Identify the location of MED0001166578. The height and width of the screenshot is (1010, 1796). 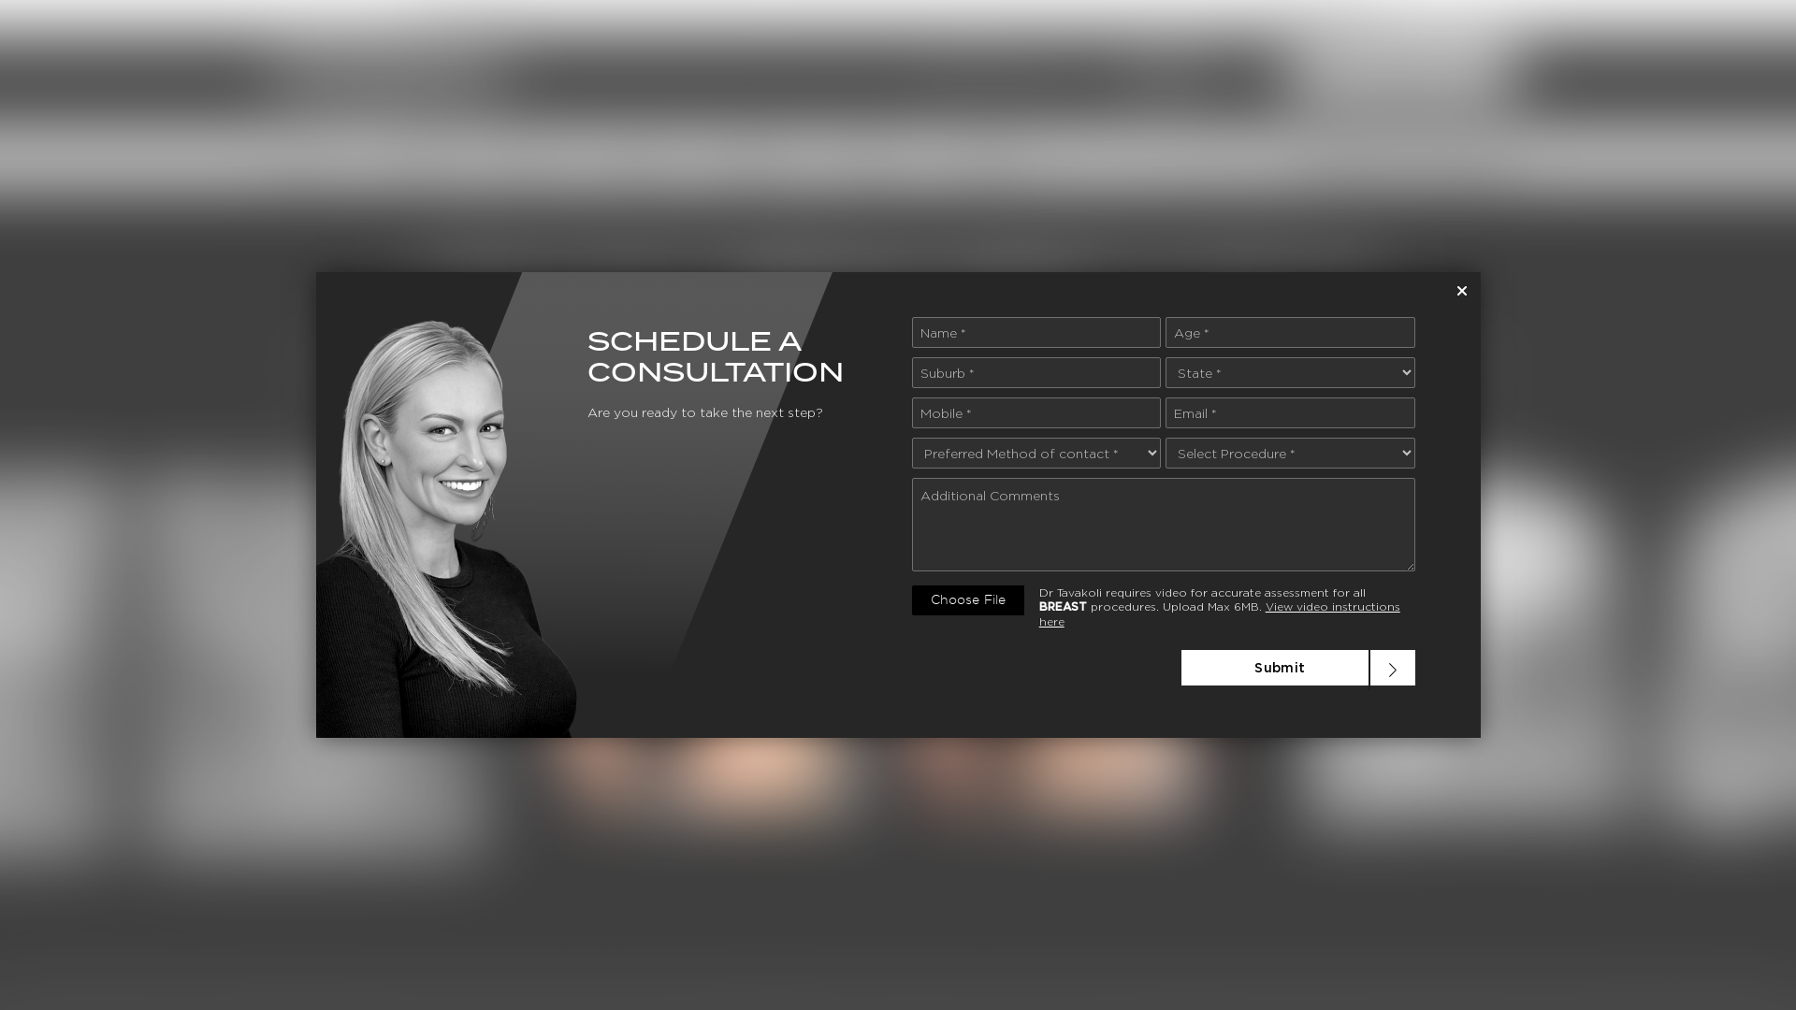
(473, 15).